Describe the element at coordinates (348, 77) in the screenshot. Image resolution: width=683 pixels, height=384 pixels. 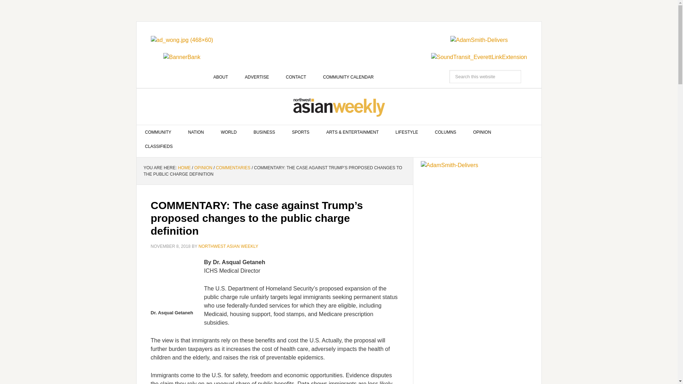
I see `COMMUNITY CALENDAR` at that location.